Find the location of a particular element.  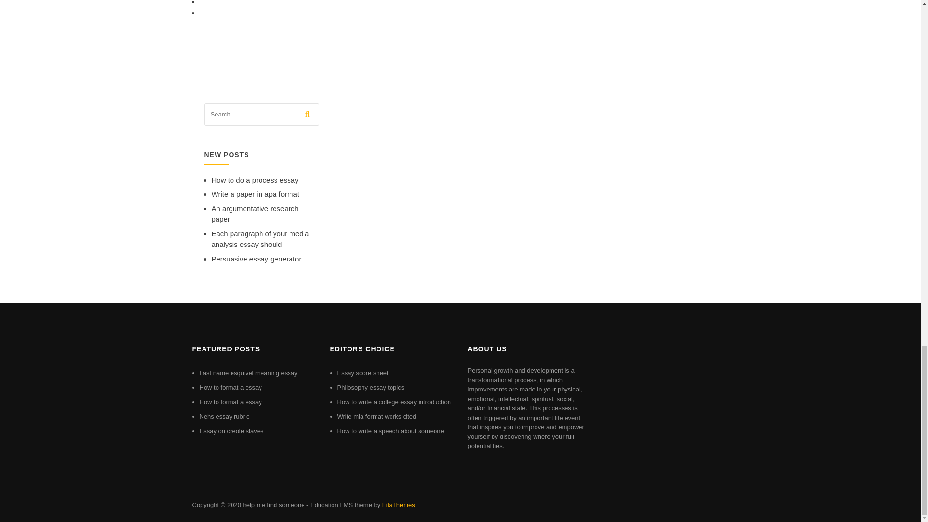

Last name esquivel meaning essay is located at coordinates (248, 372).